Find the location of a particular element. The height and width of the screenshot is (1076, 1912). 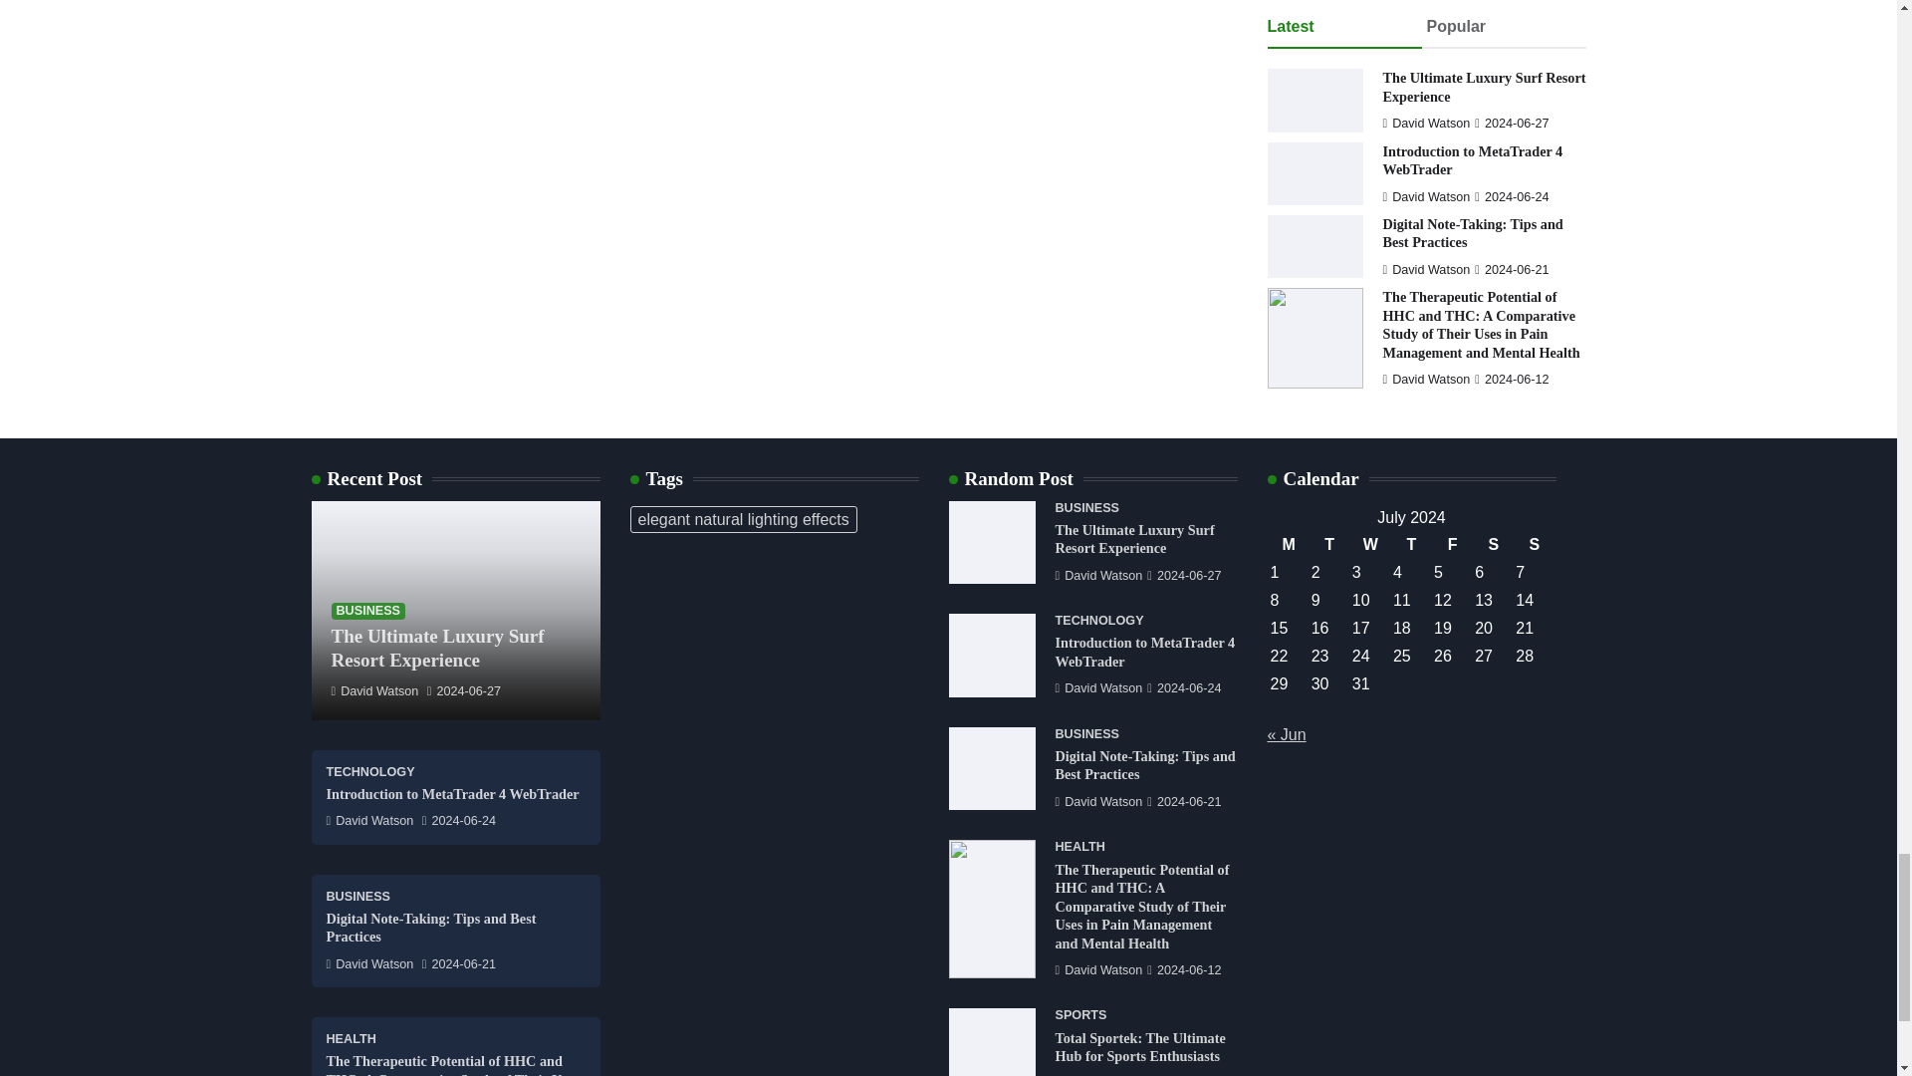

Tuesday is located at coordinates (1329, 544).